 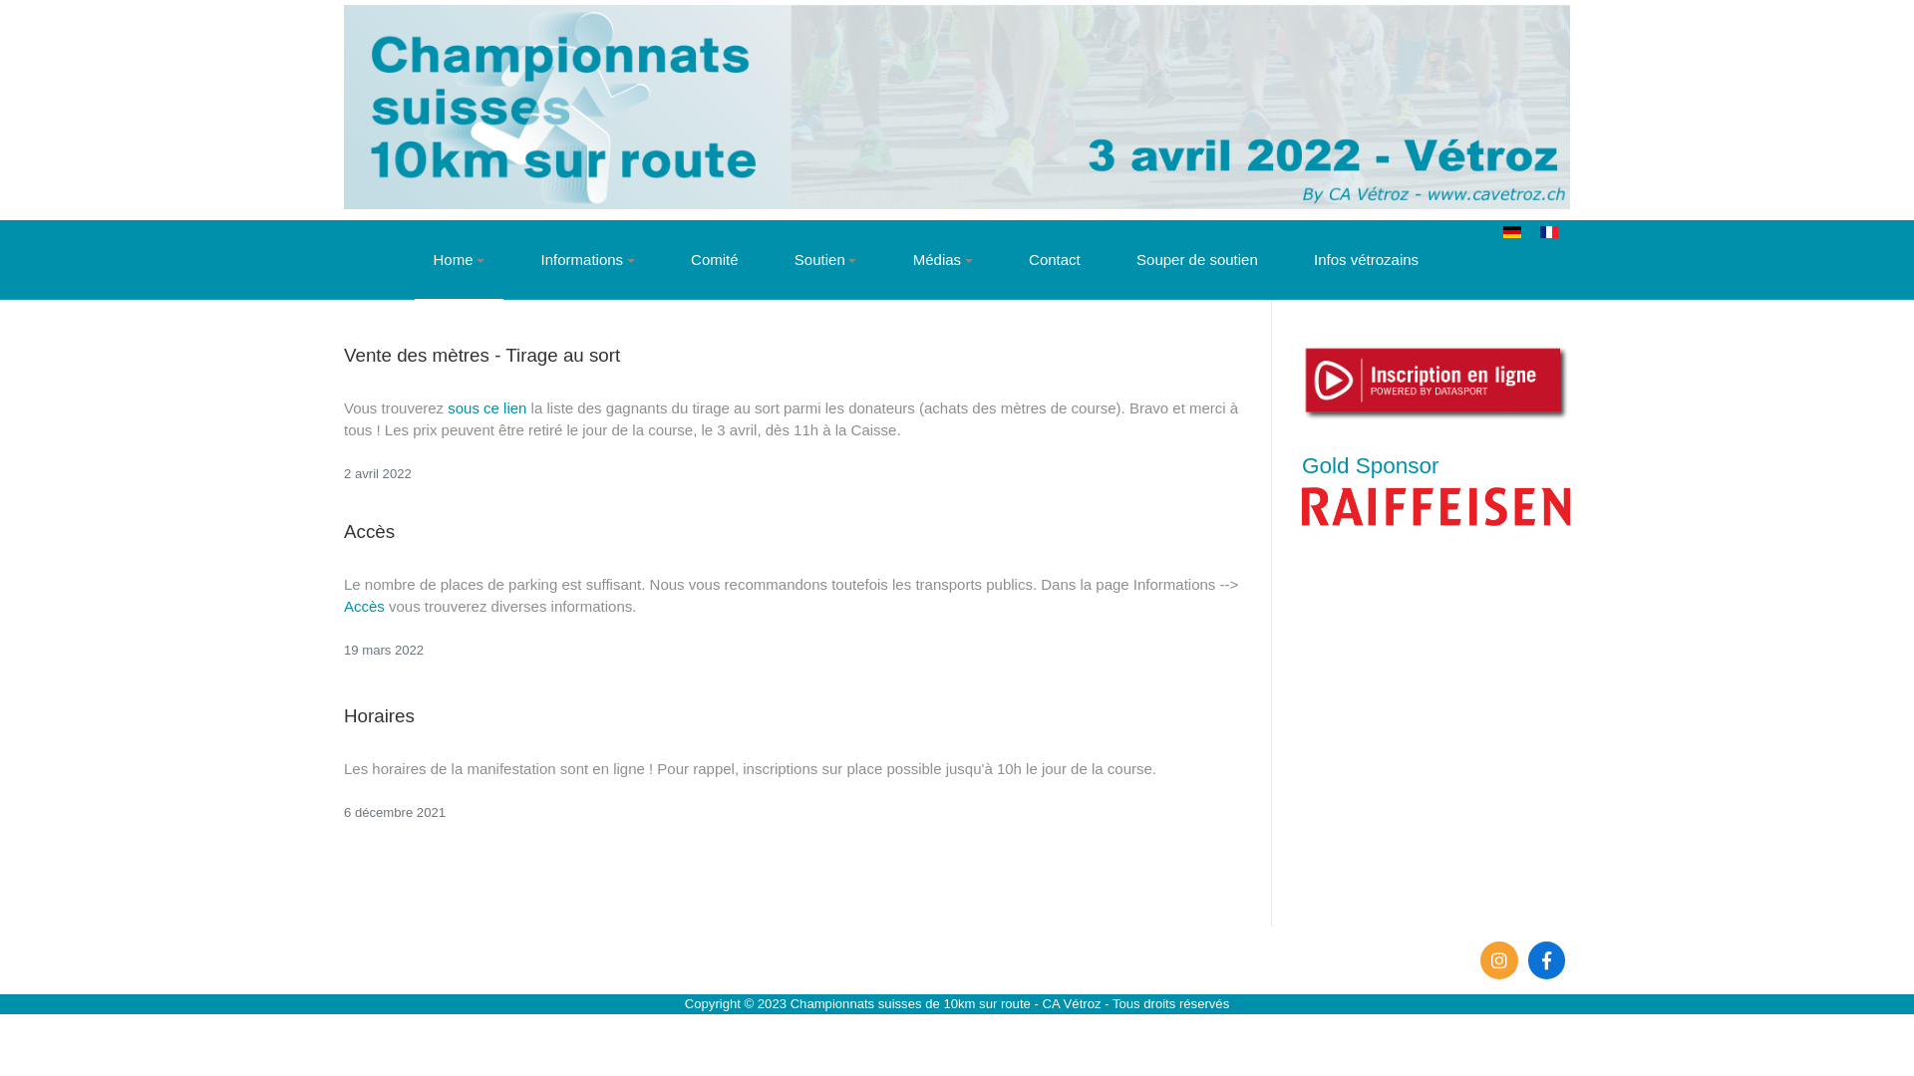 What do you see at coordinates (459, 260) in the screenshot?
I see `Home` at bounding box center [459, 260].